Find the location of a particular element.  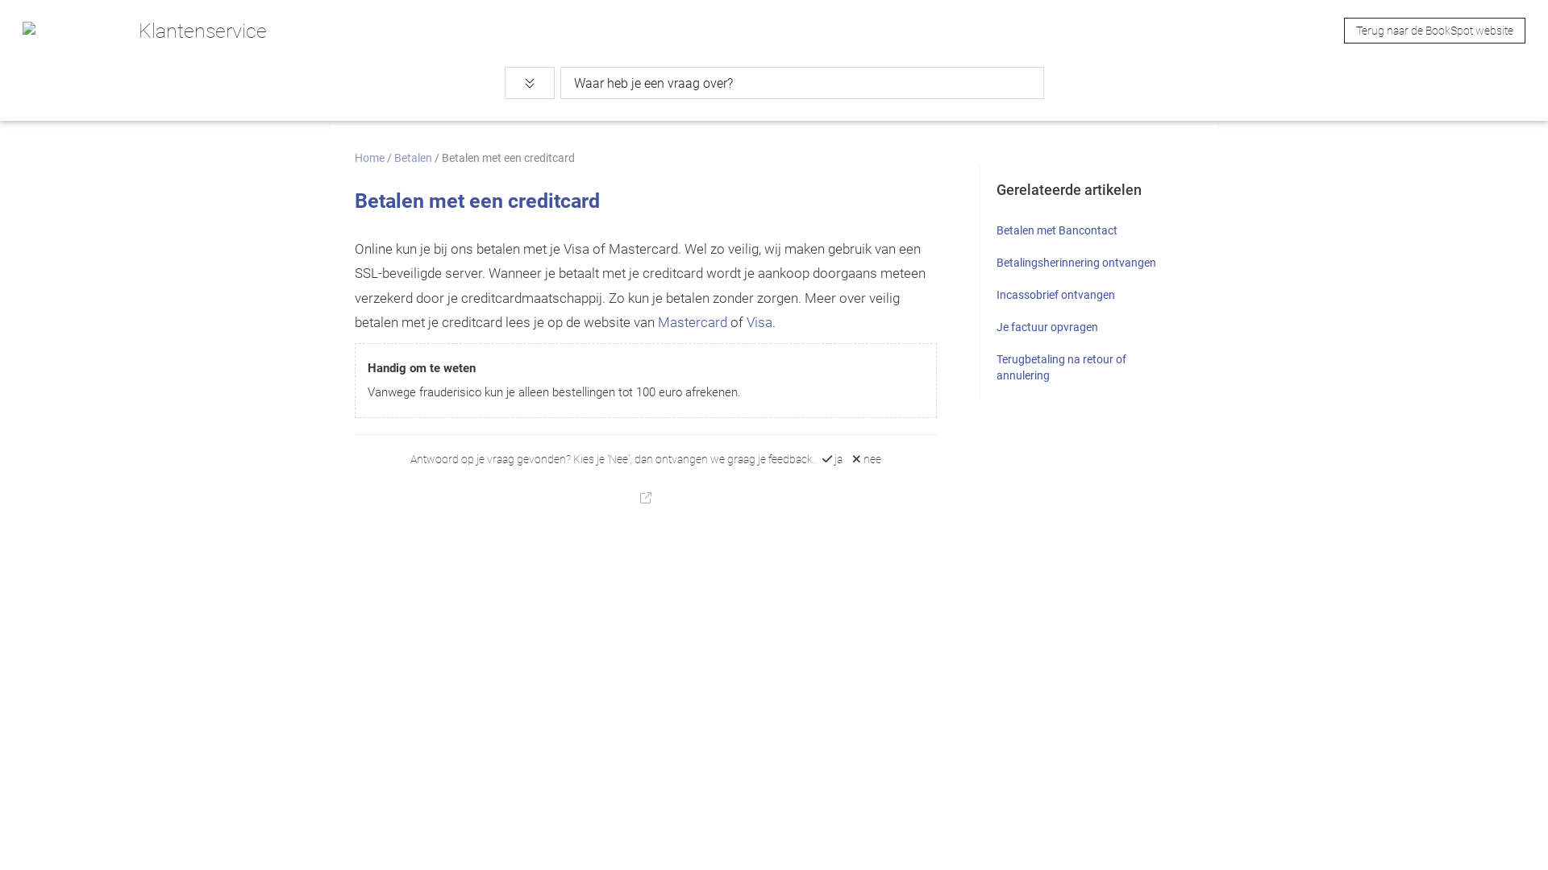

Terugbetaling na retour of annulering is located at coordinates (1061, 367).